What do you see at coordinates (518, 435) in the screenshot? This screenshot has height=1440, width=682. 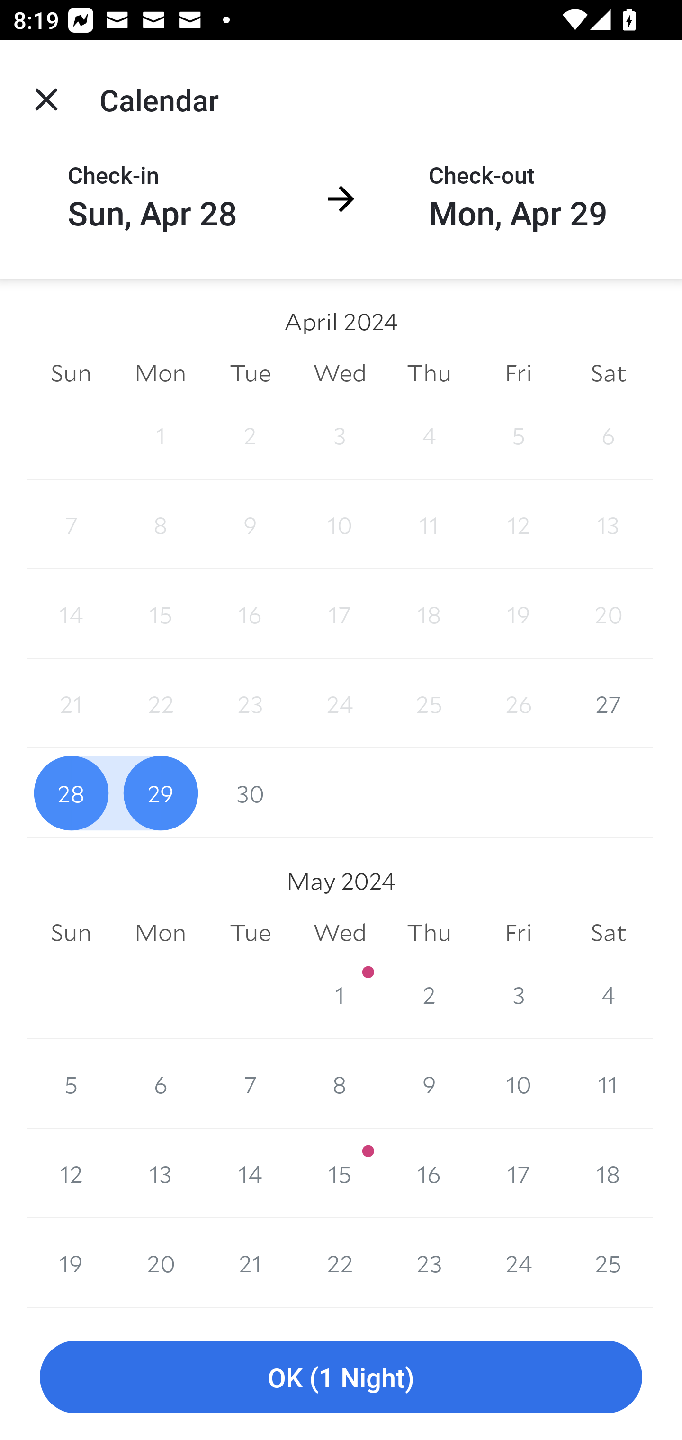 I see `5 5 April 2024` at bounding box center [518, 435].